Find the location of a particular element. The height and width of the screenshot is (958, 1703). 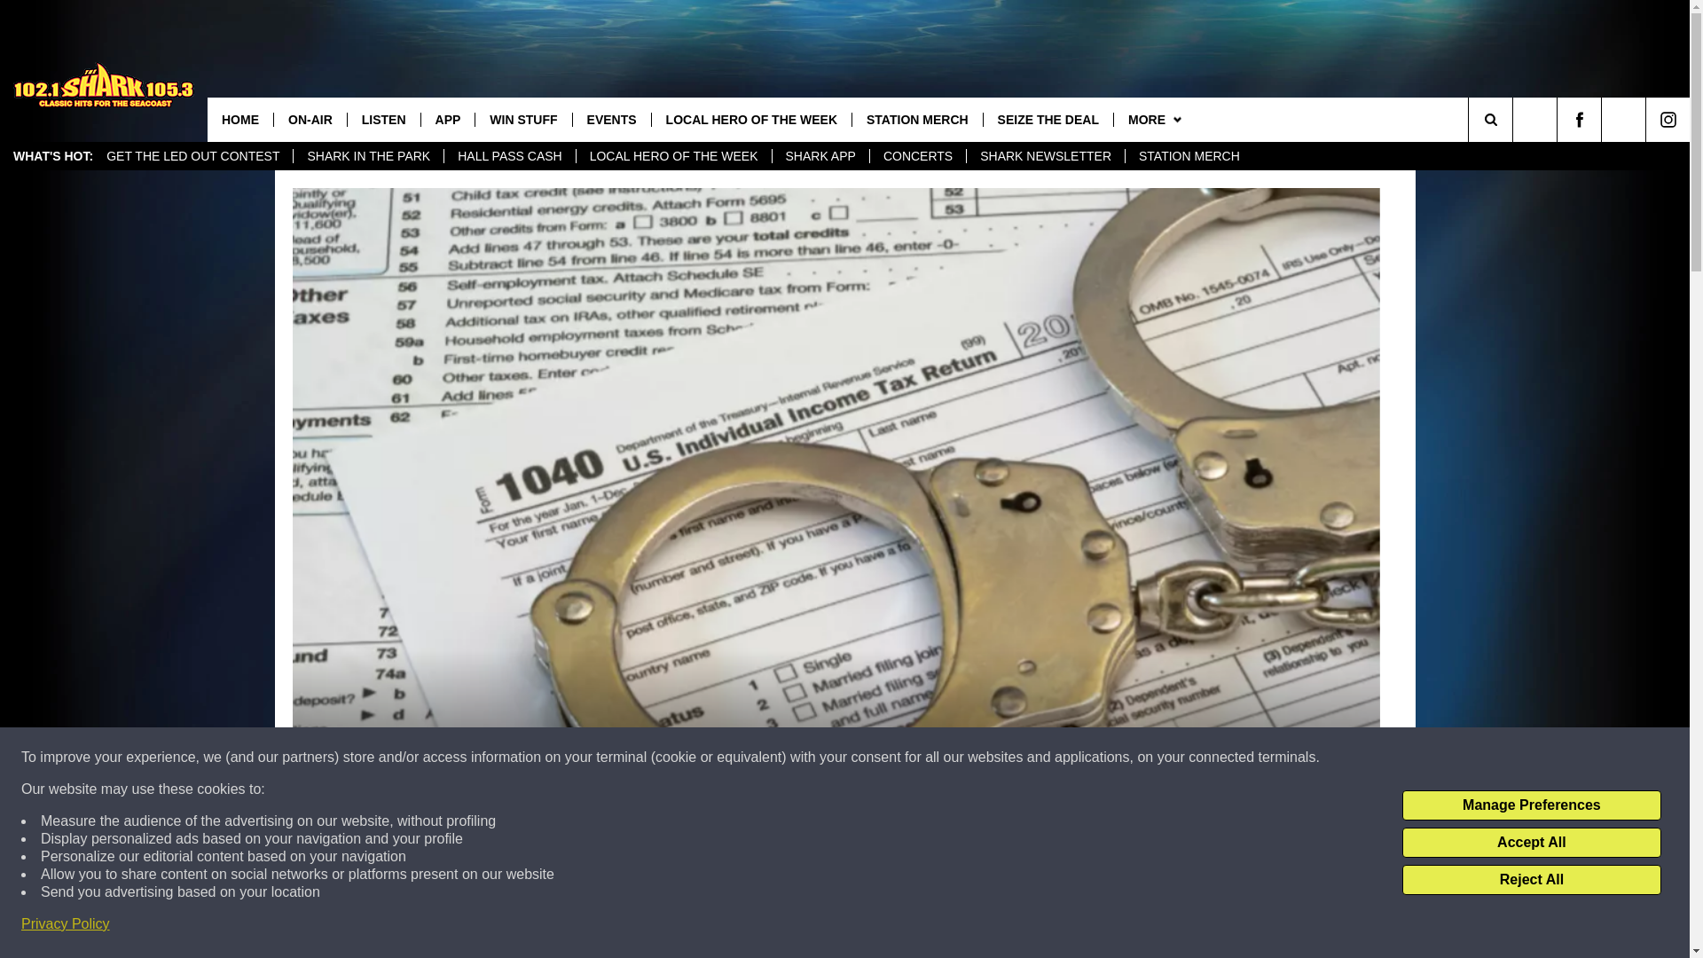

Privacy Policy is located at coordinates (66, 924).